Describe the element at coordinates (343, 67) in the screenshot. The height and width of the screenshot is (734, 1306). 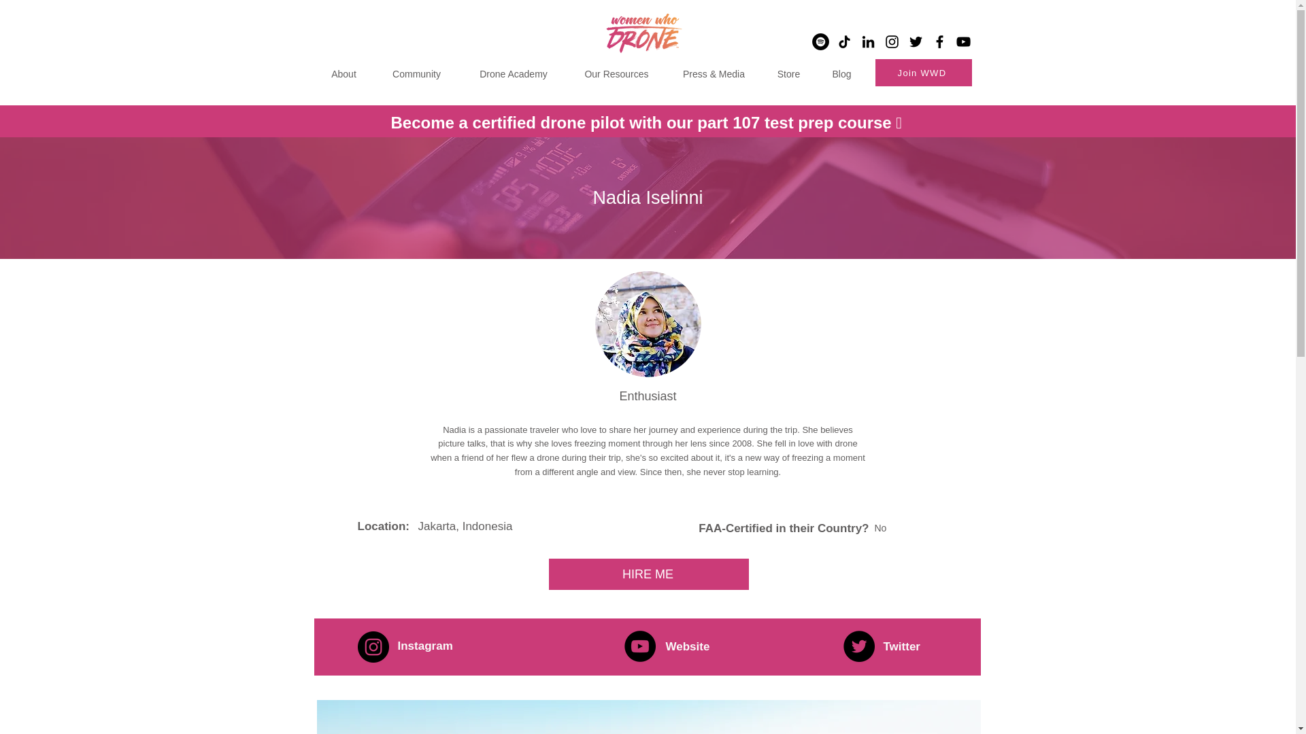
I see `About` at that location.